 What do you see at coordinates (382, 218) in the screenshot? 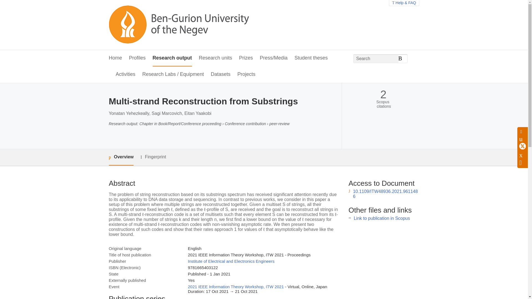
I see `Link to publication in Scopus` at bounding box center [382, 218].